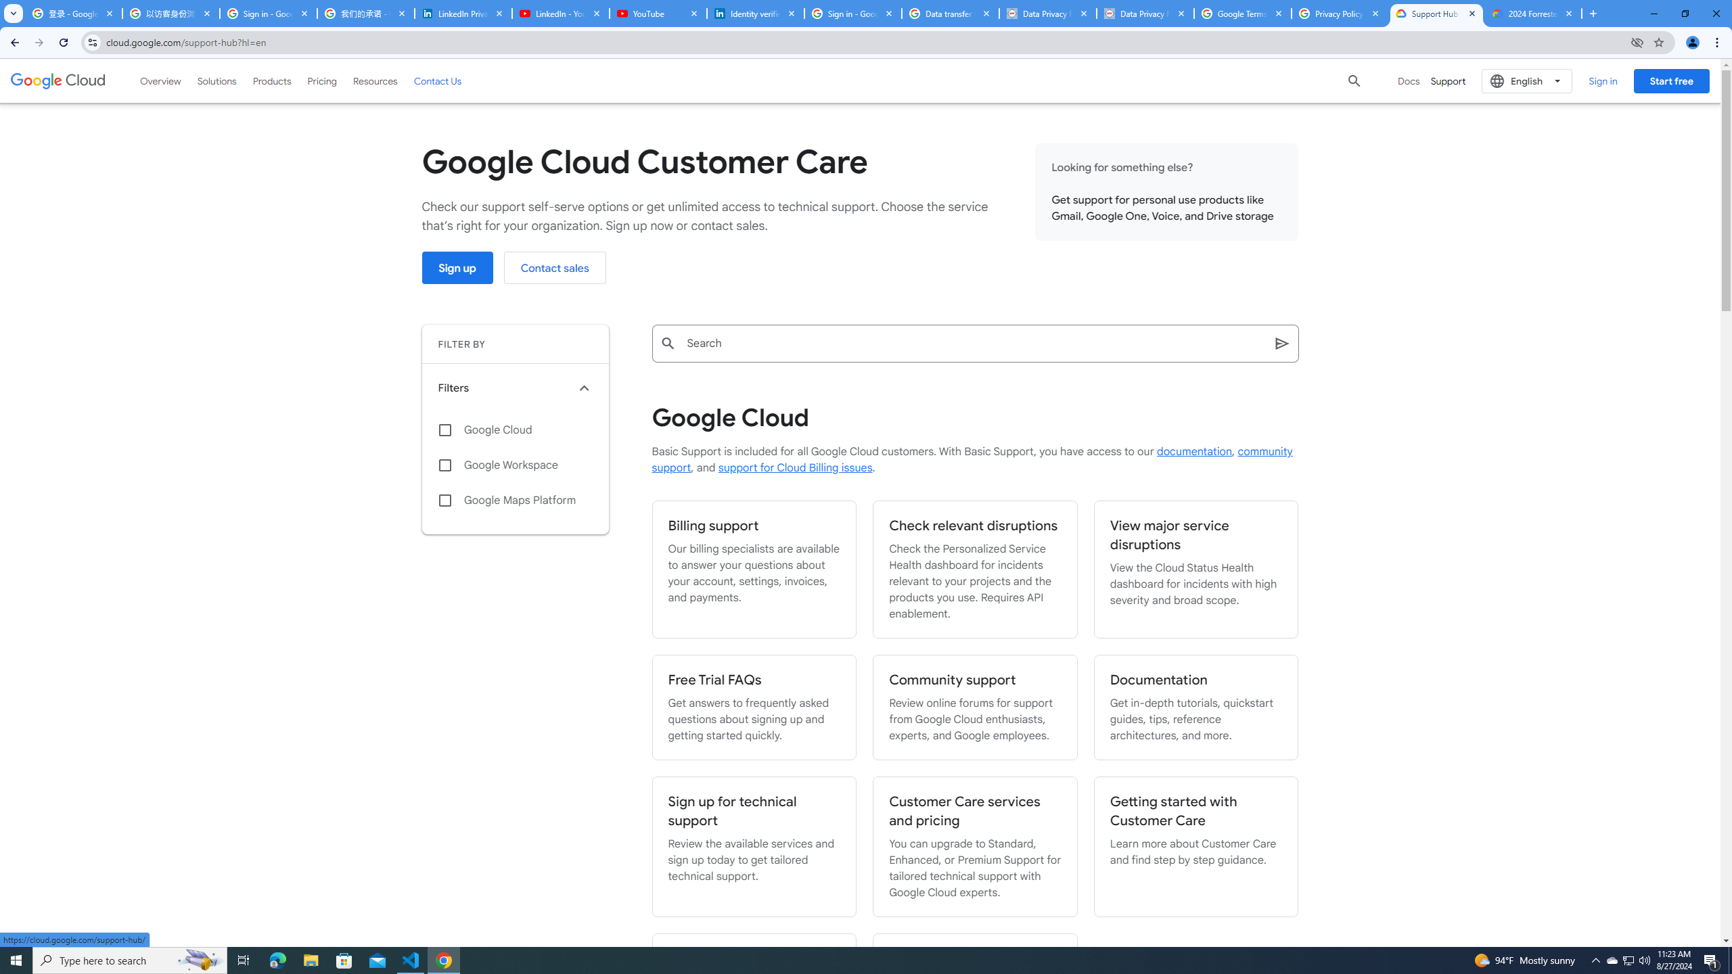 The width and height of the screenshot is (1732, 974). What do you see at coordinates (58, 80) in the screenshot?
I see `Google Cloud` at bounding box center [58, 80].